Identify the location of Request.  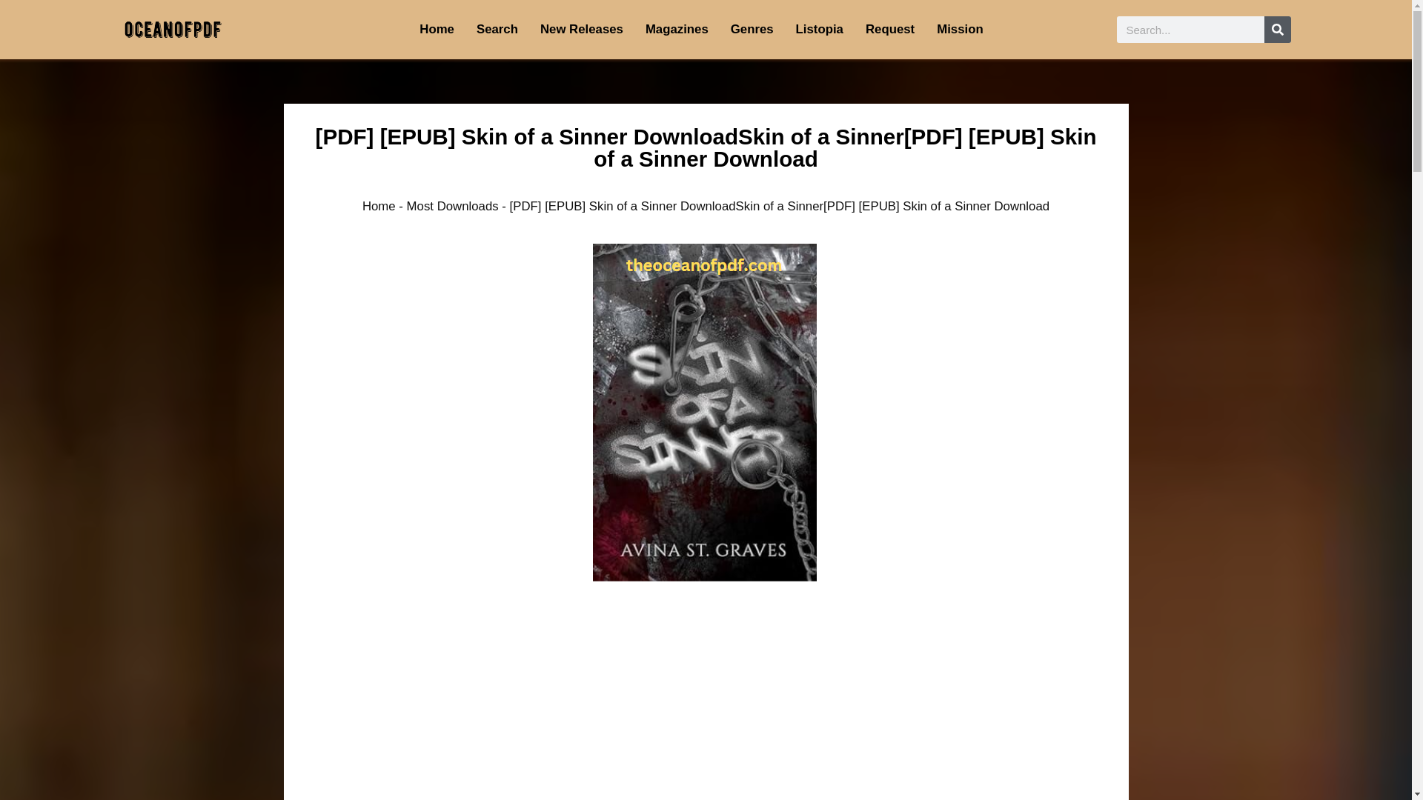
(889, 30).